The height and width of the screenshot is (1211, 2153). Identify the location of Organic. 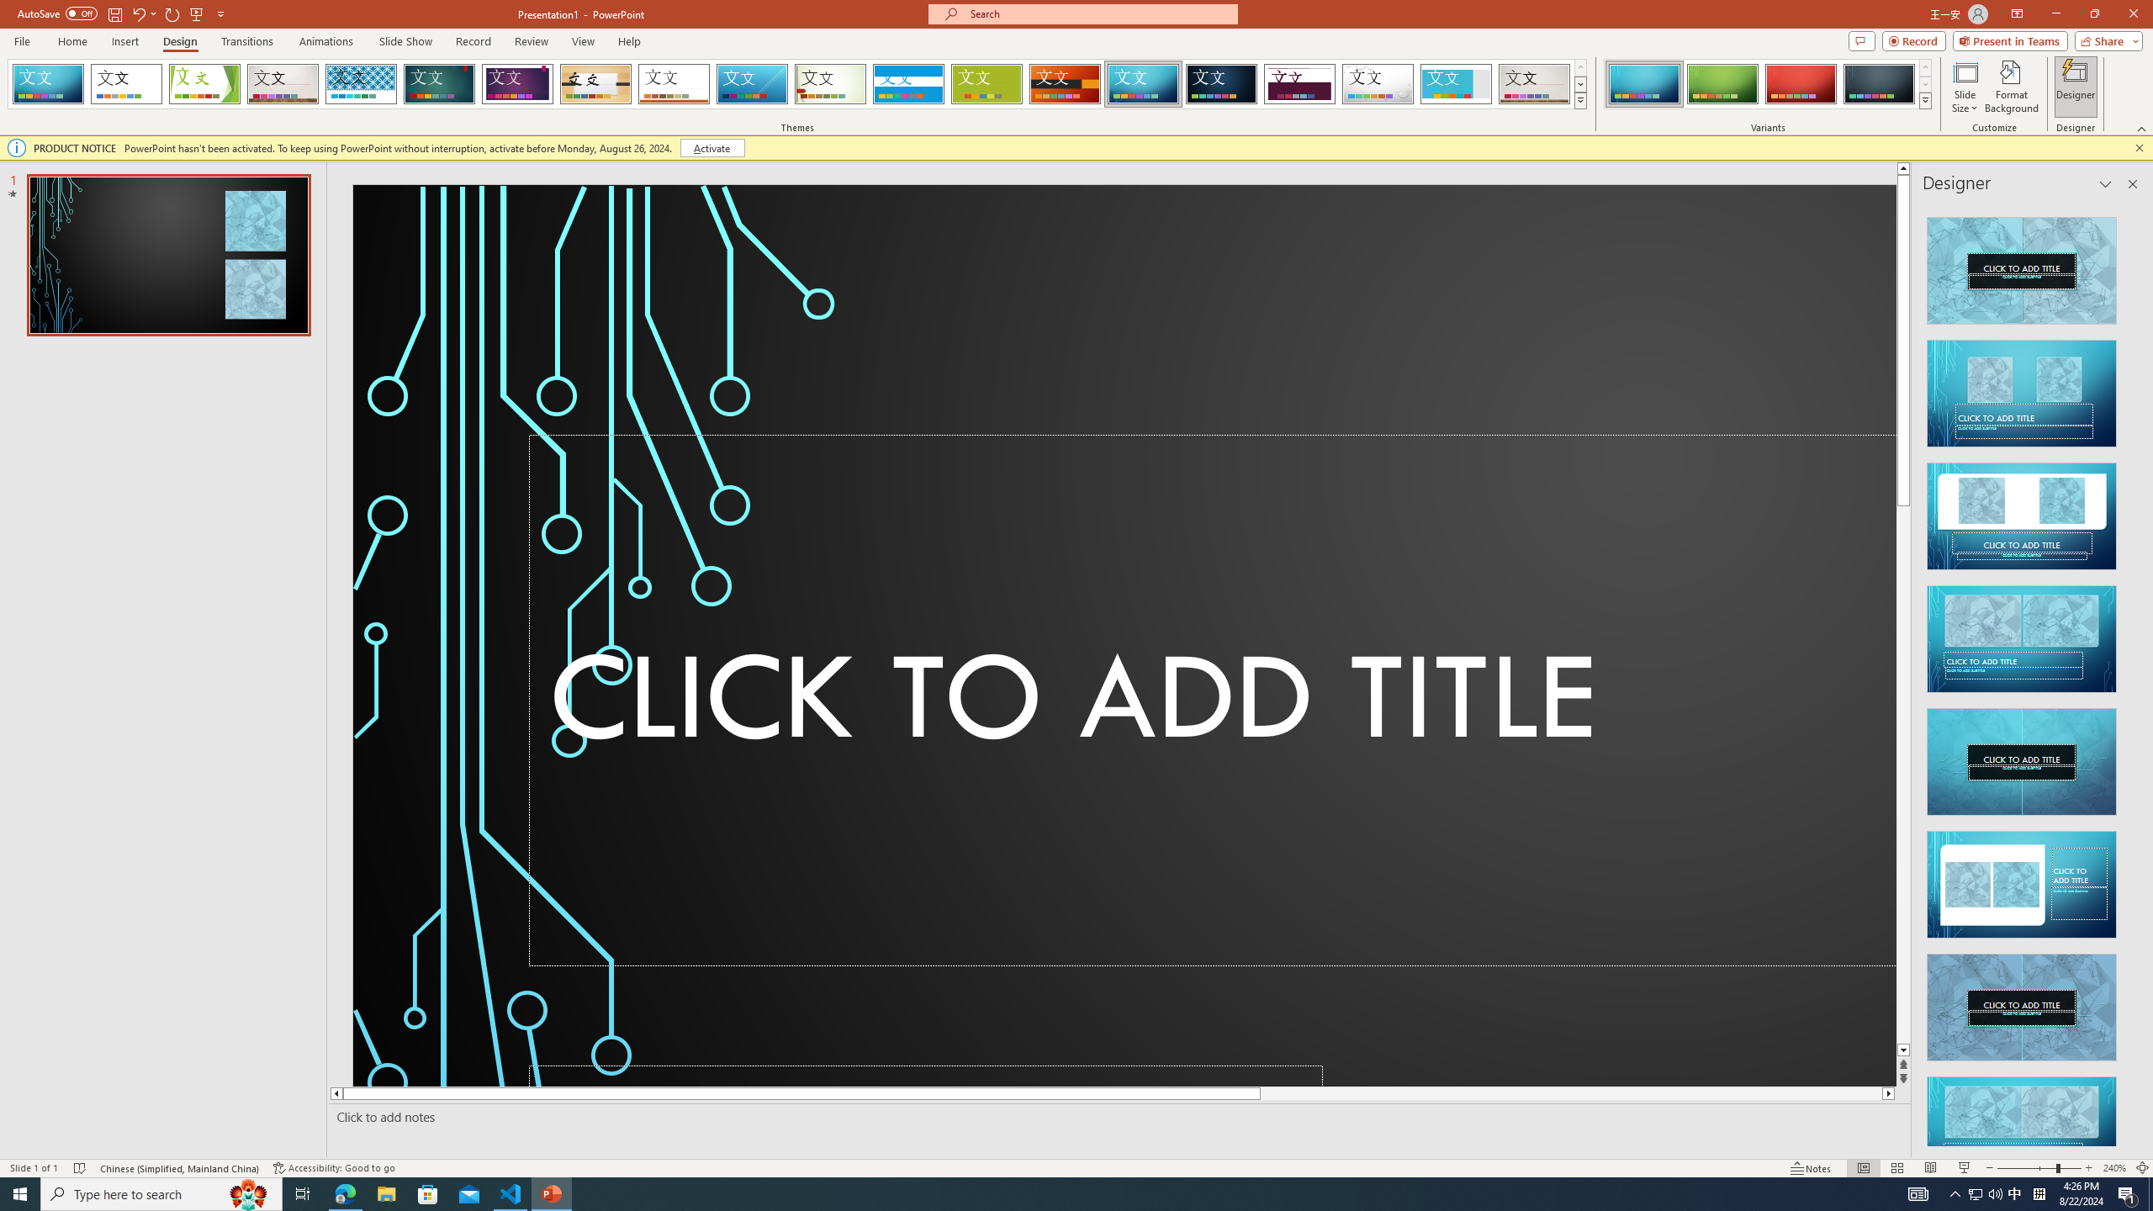
(596, 84).